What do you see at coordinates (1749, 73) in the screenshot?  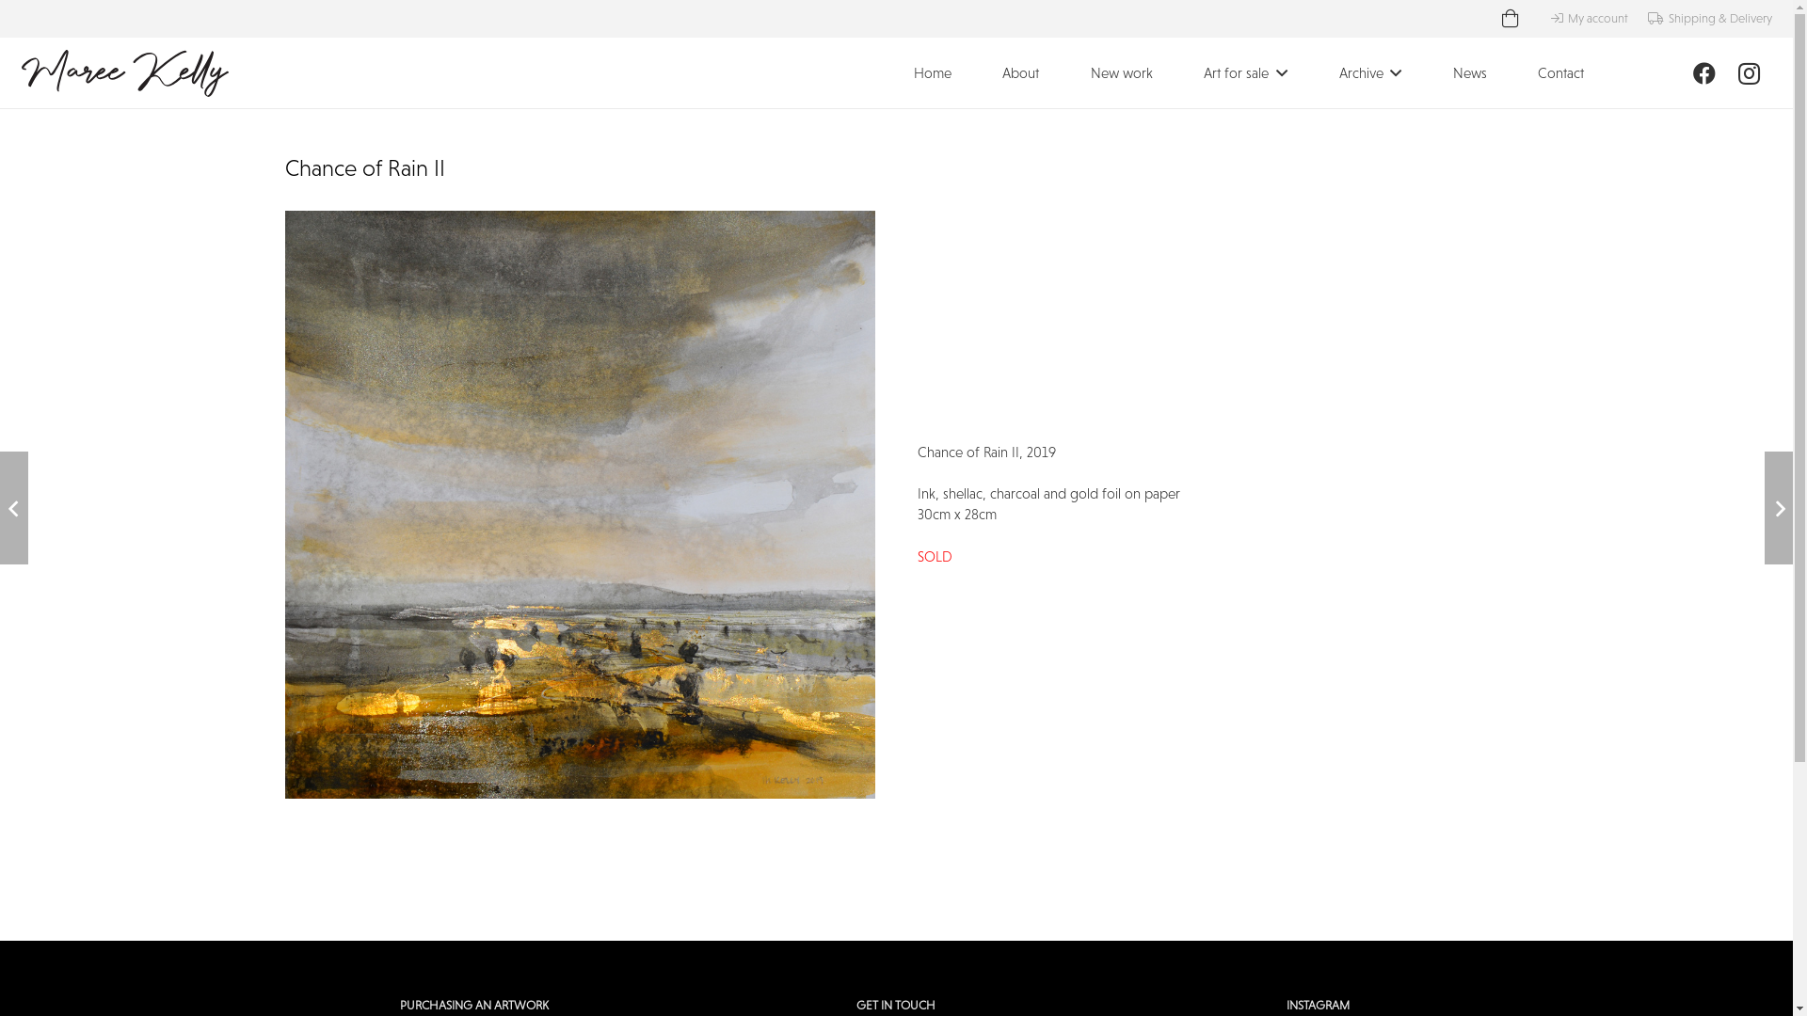 I see `Instagram` at bounding box center [1749, 73].